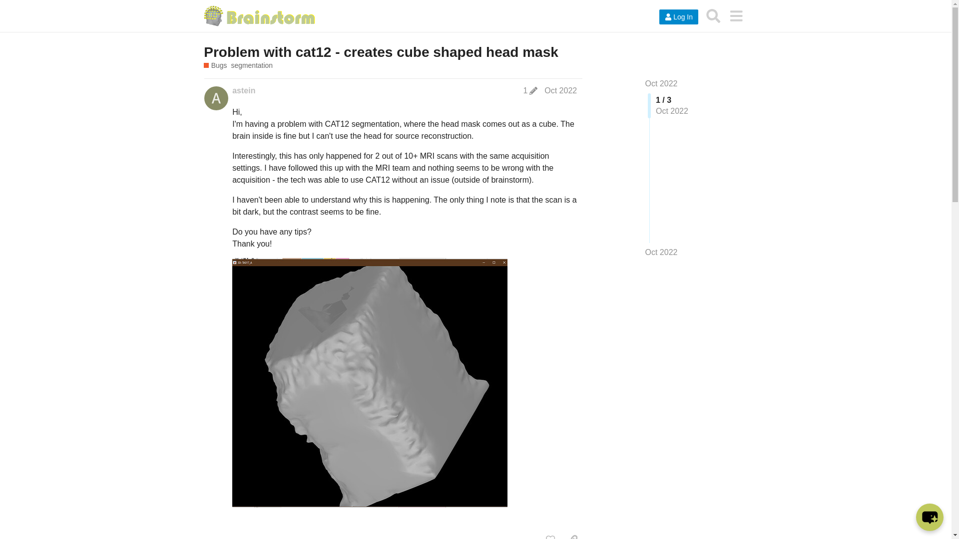 The width and height of the screenshot is (959, 539). Describe the element at coordinates (381, 52) in the screenshot. I see `Problem with cat12 - creates cube shaped head mask` at that location.